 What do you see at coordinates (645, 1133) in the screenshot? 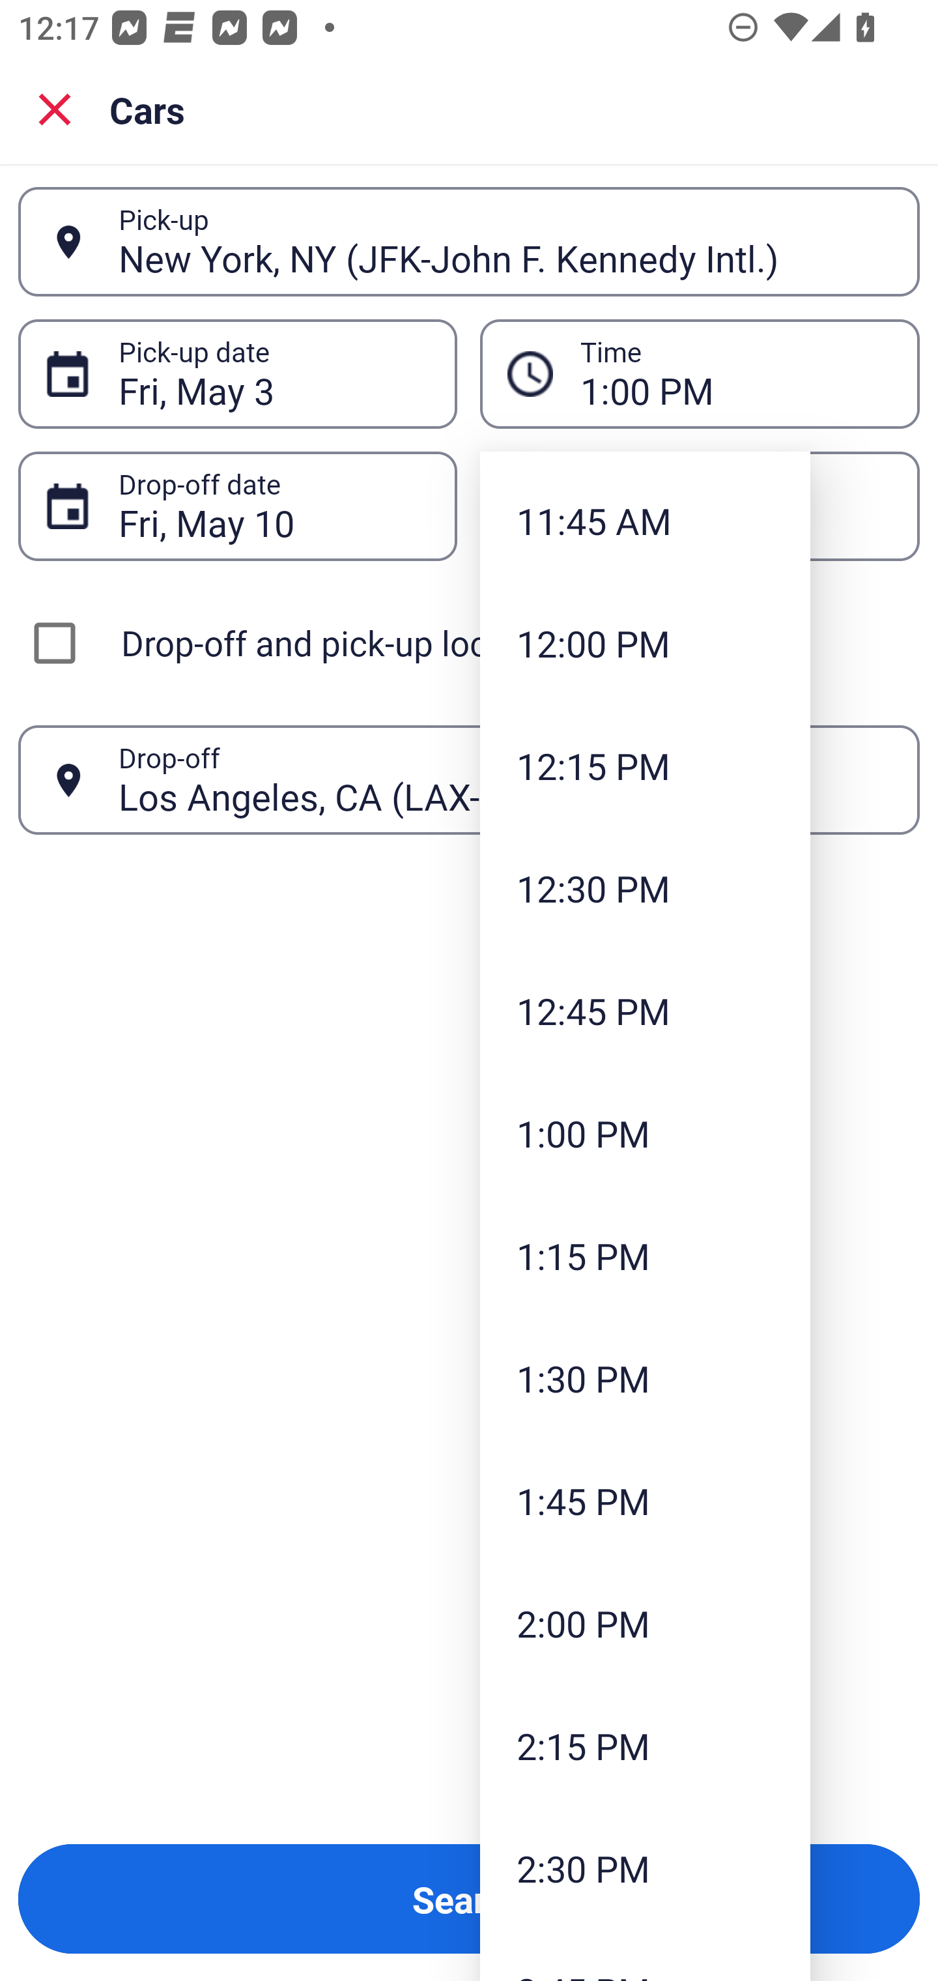
I see `1:00 PM` at bounding box center [645, 1133].